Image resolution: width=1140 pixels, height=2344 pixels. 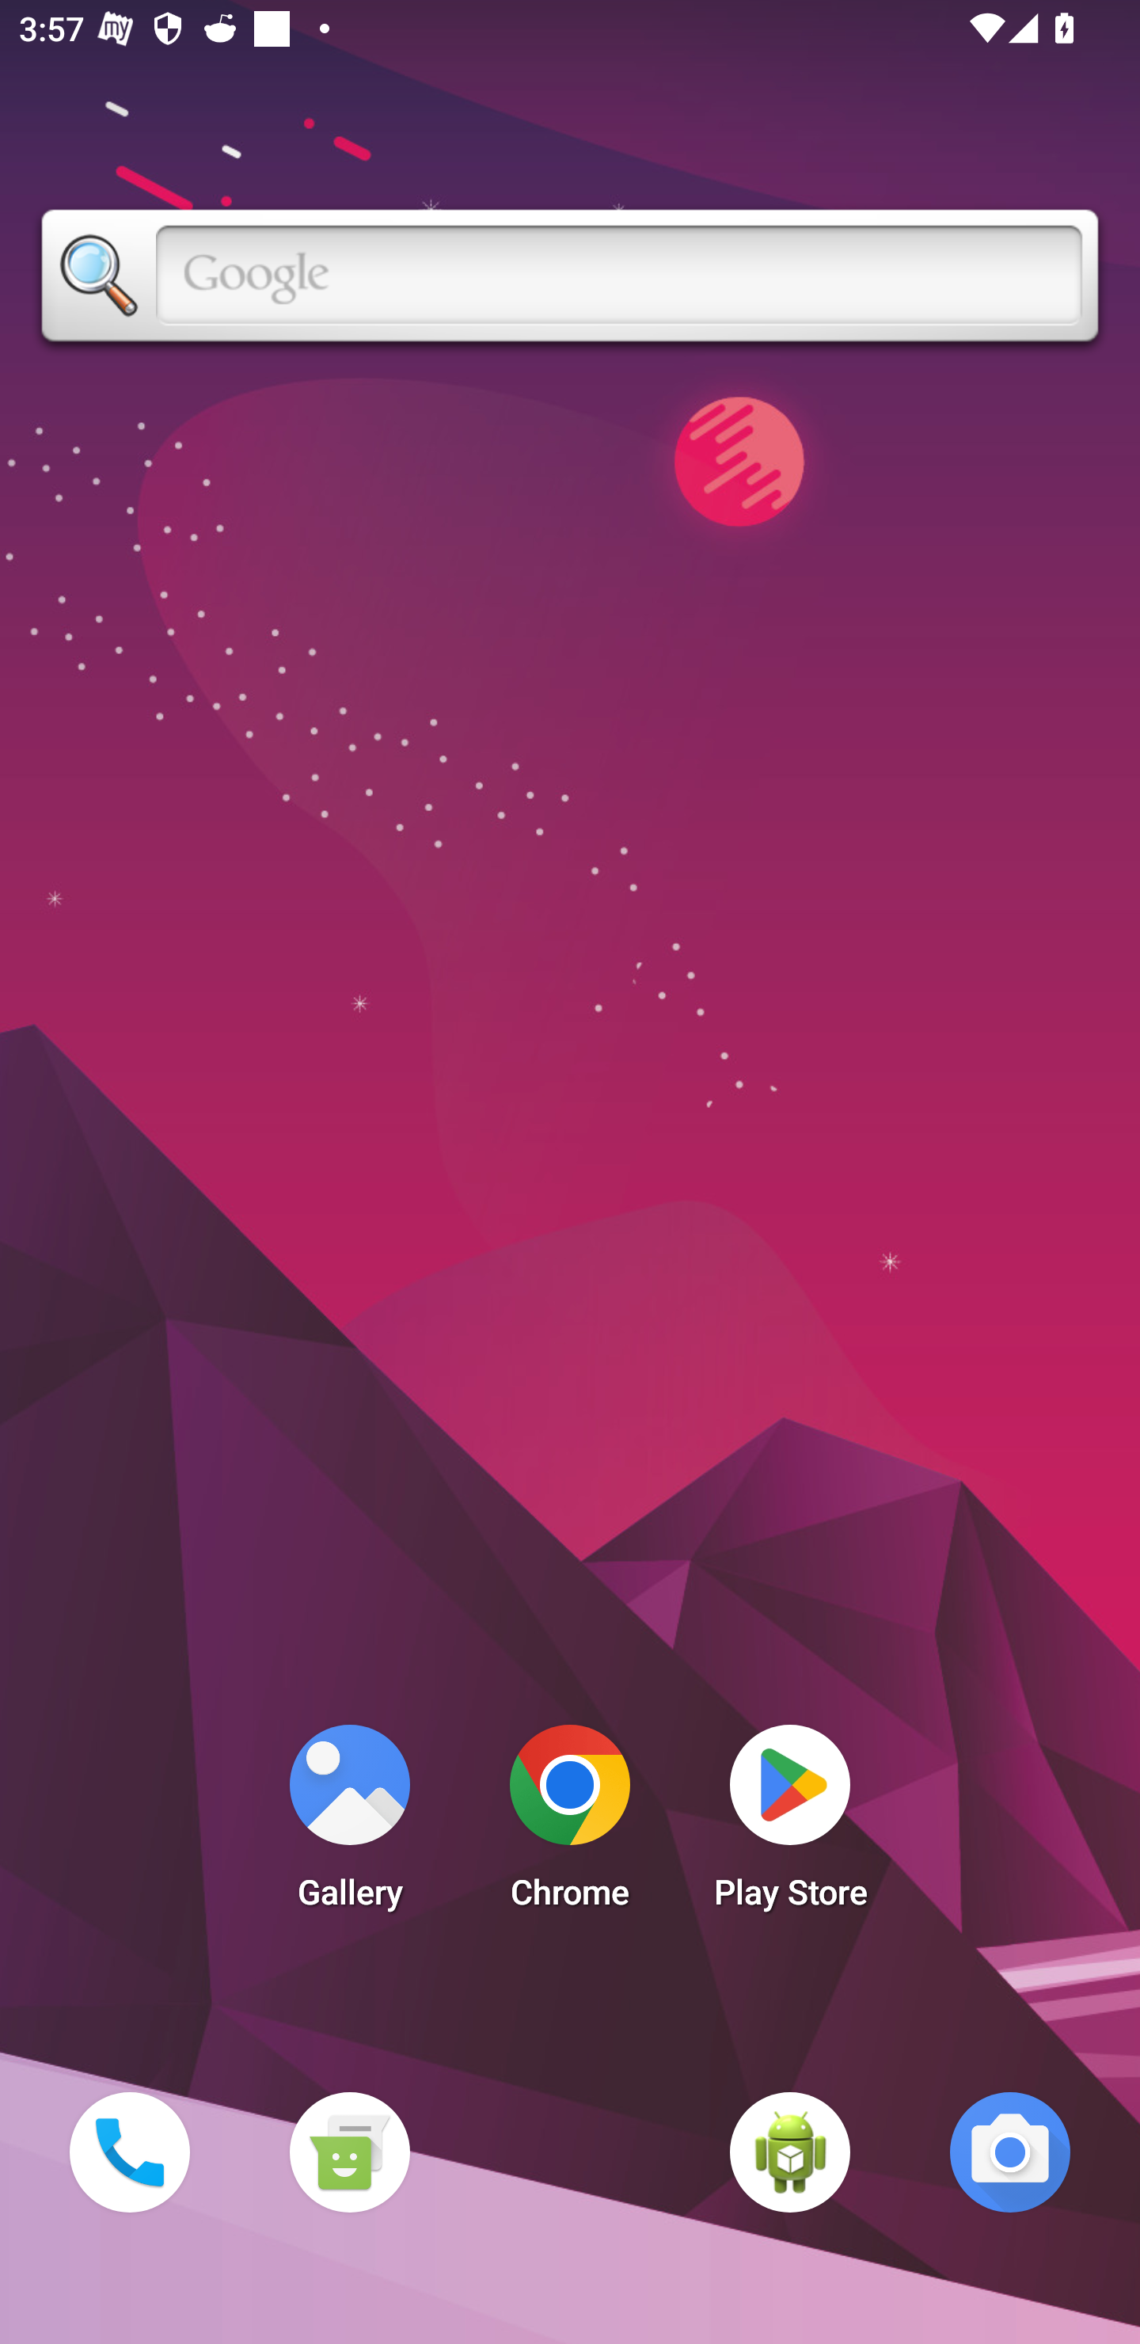 What do you see at coordinates (349, 1825) in the screenshot?
I see `Gallery` at bounding box center [349, 1825].